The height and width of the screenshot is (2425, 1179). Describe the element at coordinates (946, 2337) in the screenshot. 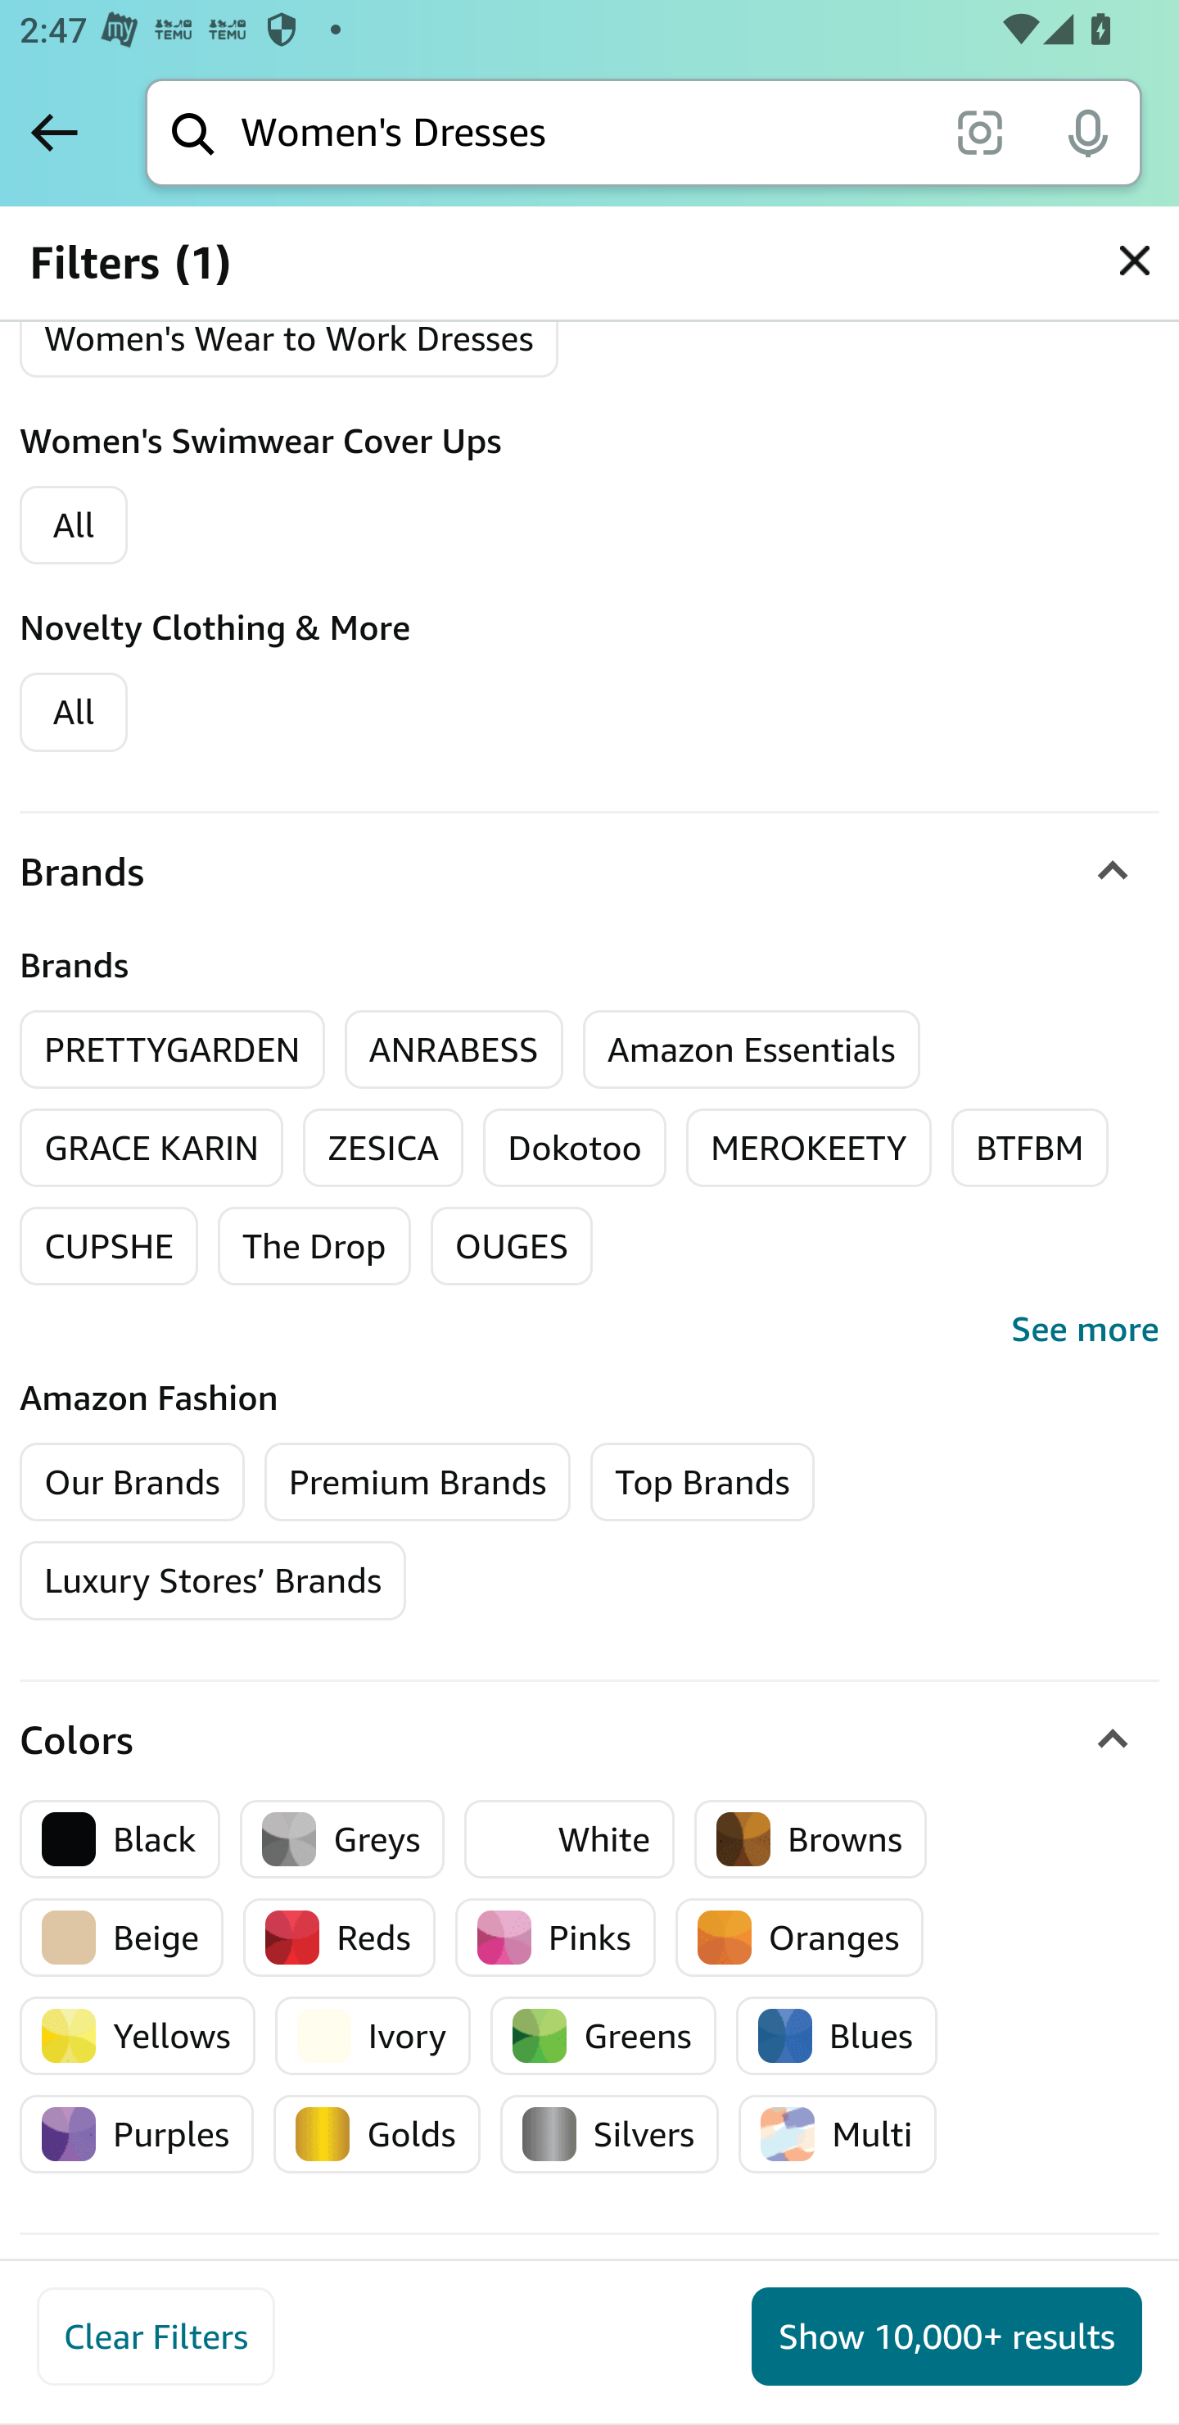

I see `Show 10,000+ results` at that location.